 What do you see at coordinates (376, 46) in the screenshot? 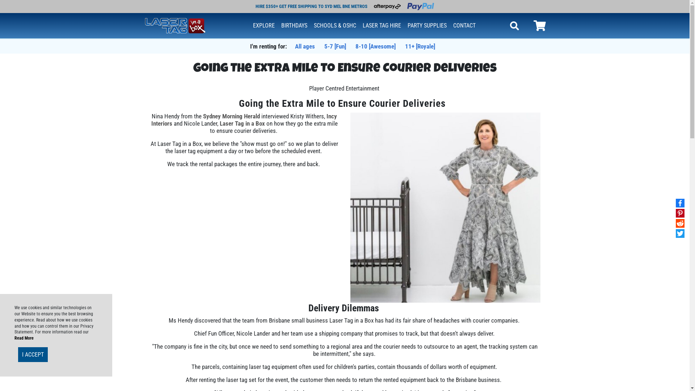
I see `8-10 [Awesome]` at bounding box center [376, 46].